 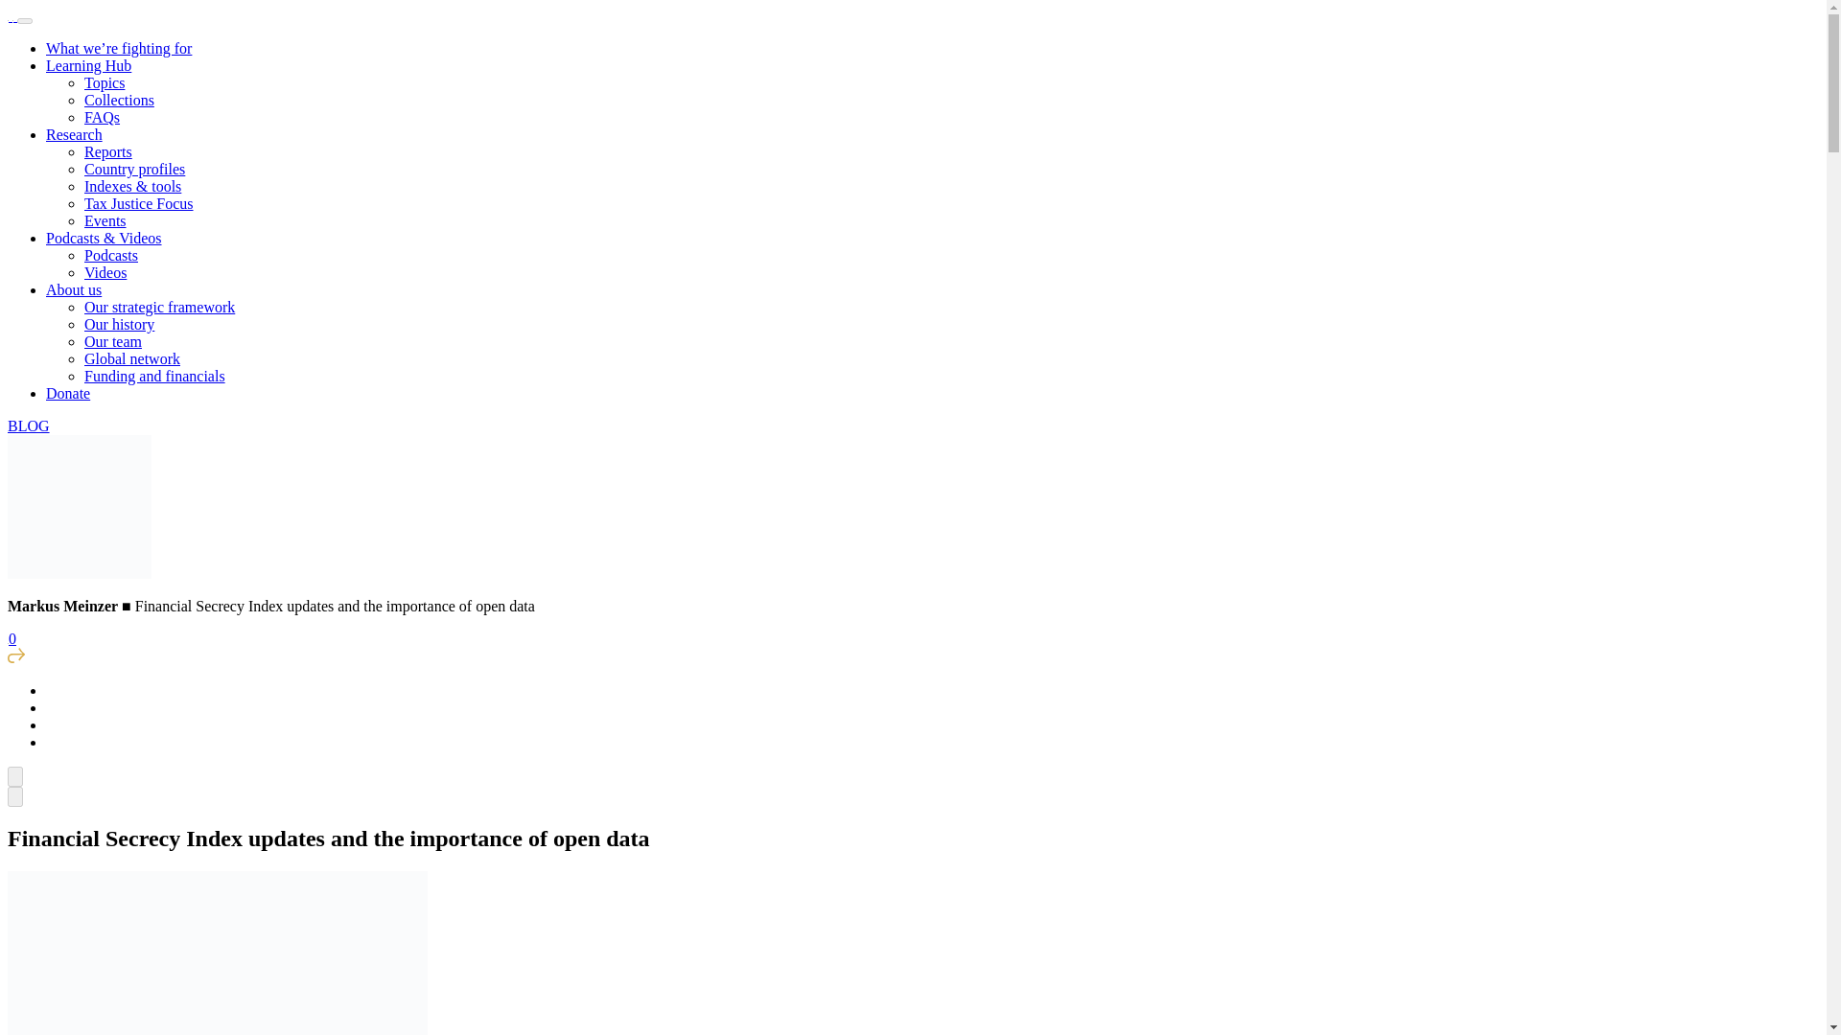 What do you see at coordinates (105, 272) in the screenshot?
I see `Videos` at bounding box center [105, 272].